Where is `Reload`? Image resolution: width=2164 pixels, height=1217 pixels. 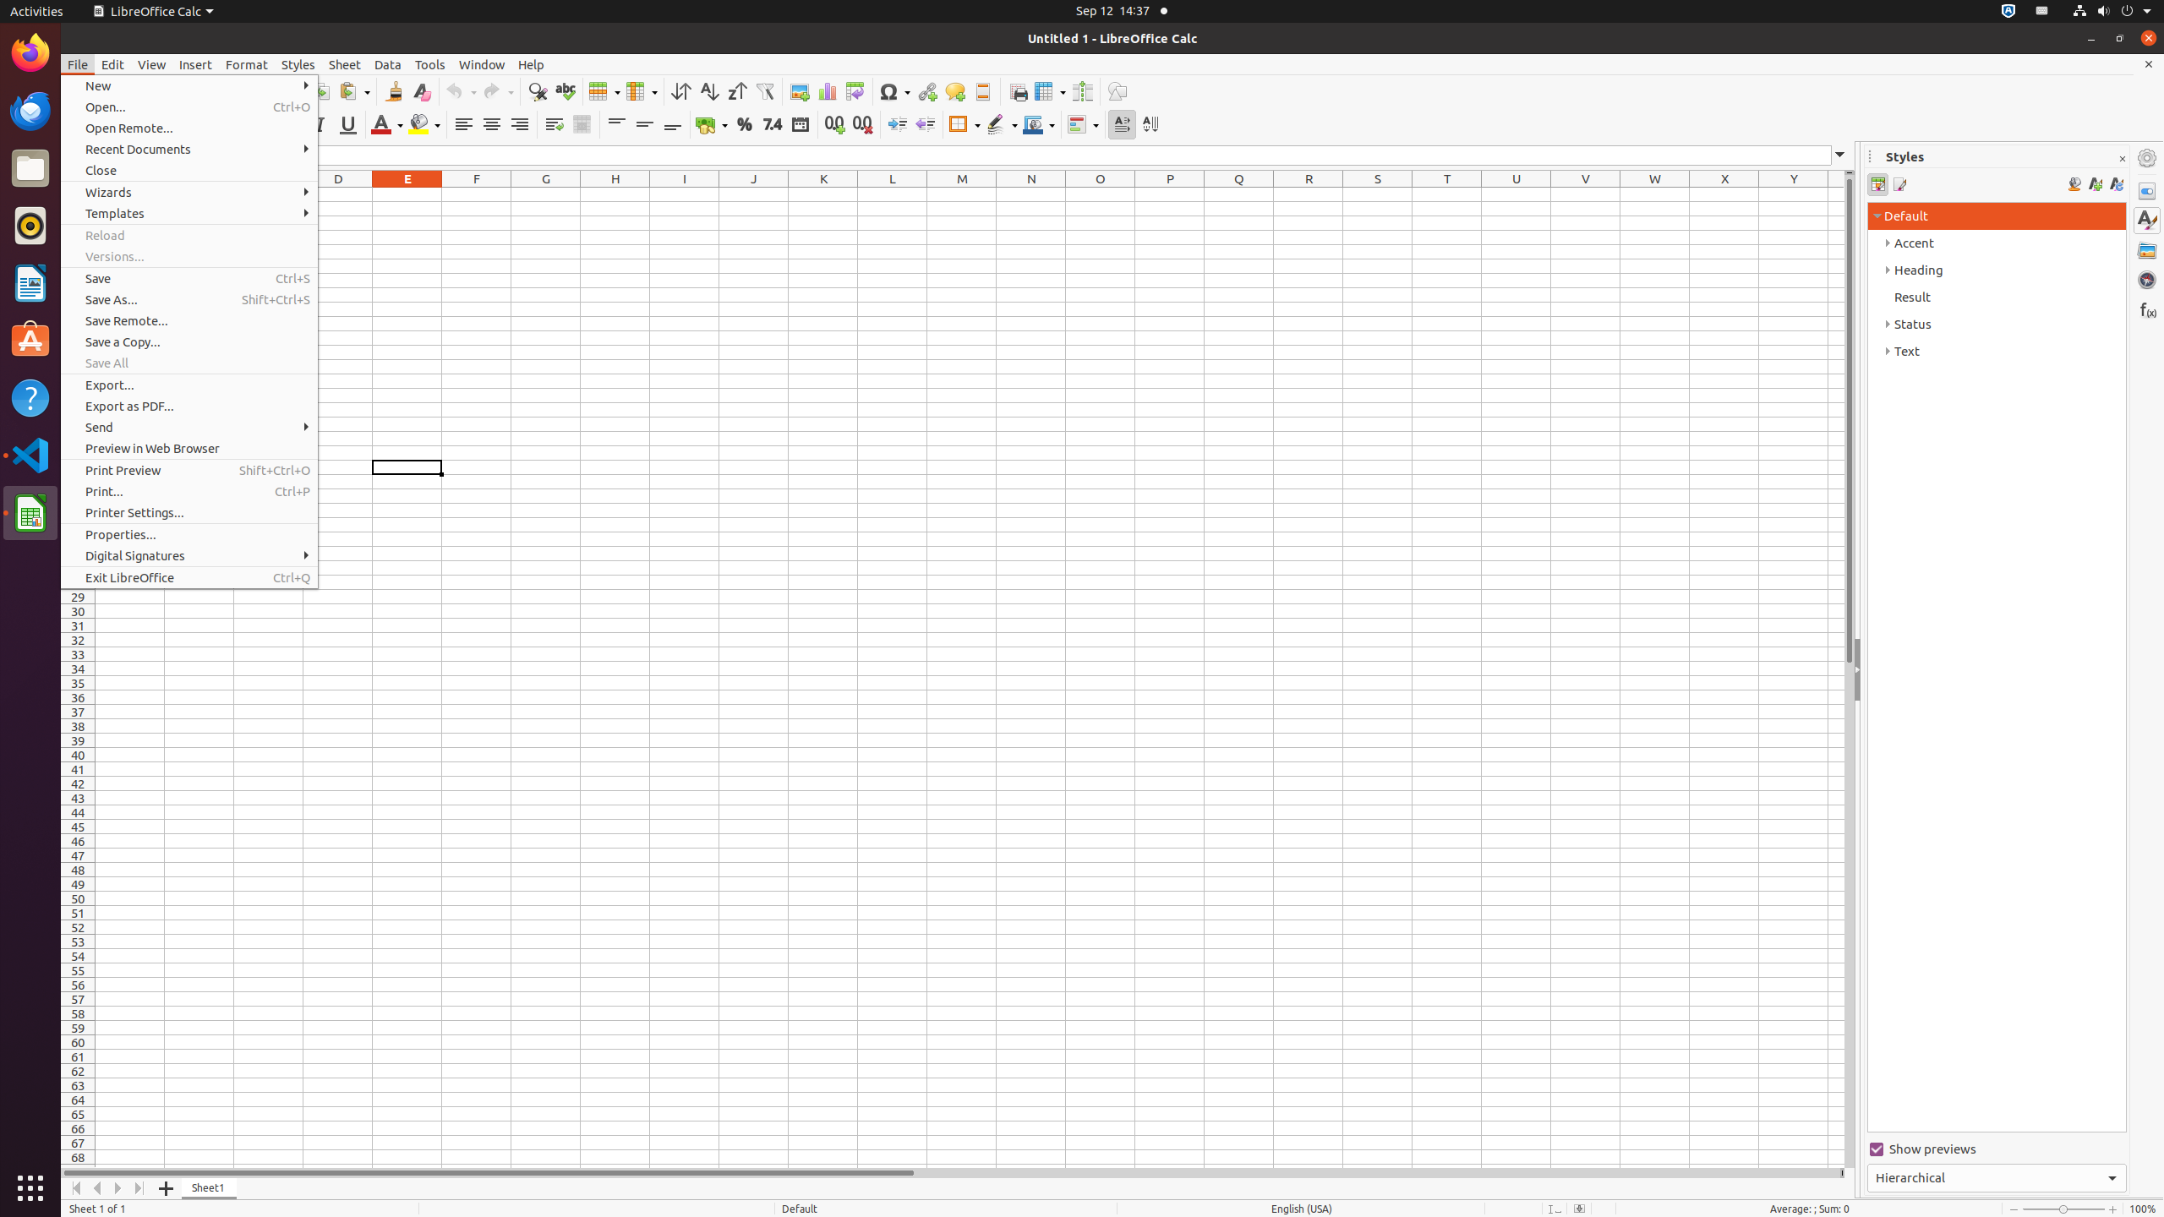 Reload is located at coordinates (189, 235).